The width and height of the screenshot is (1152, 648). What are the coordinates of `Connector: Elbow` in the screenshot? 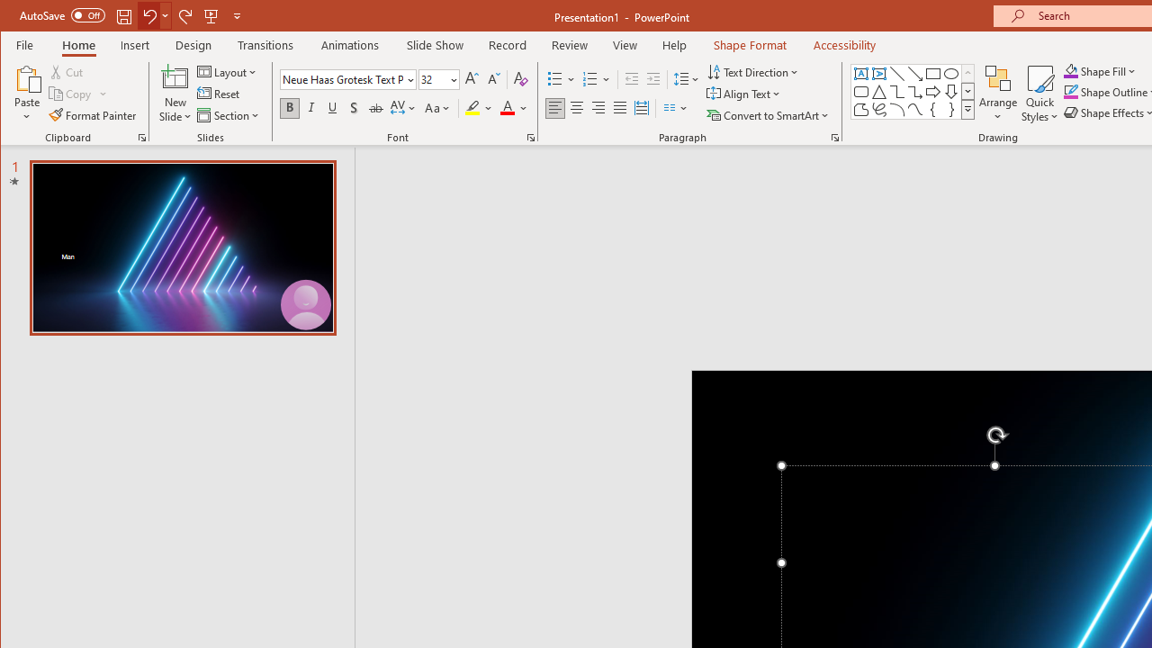 It's located at (896, 92).